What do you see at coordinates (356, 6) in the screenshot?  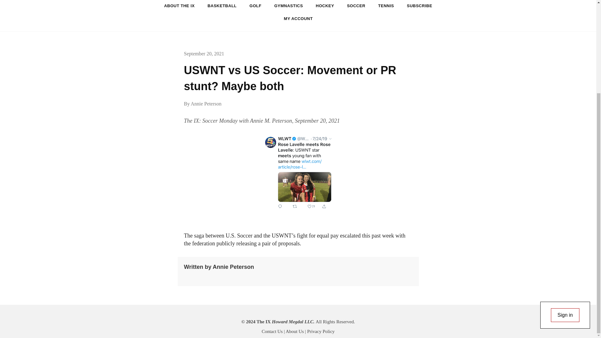 I see `SOCCER` at bounding box center [356, 6].